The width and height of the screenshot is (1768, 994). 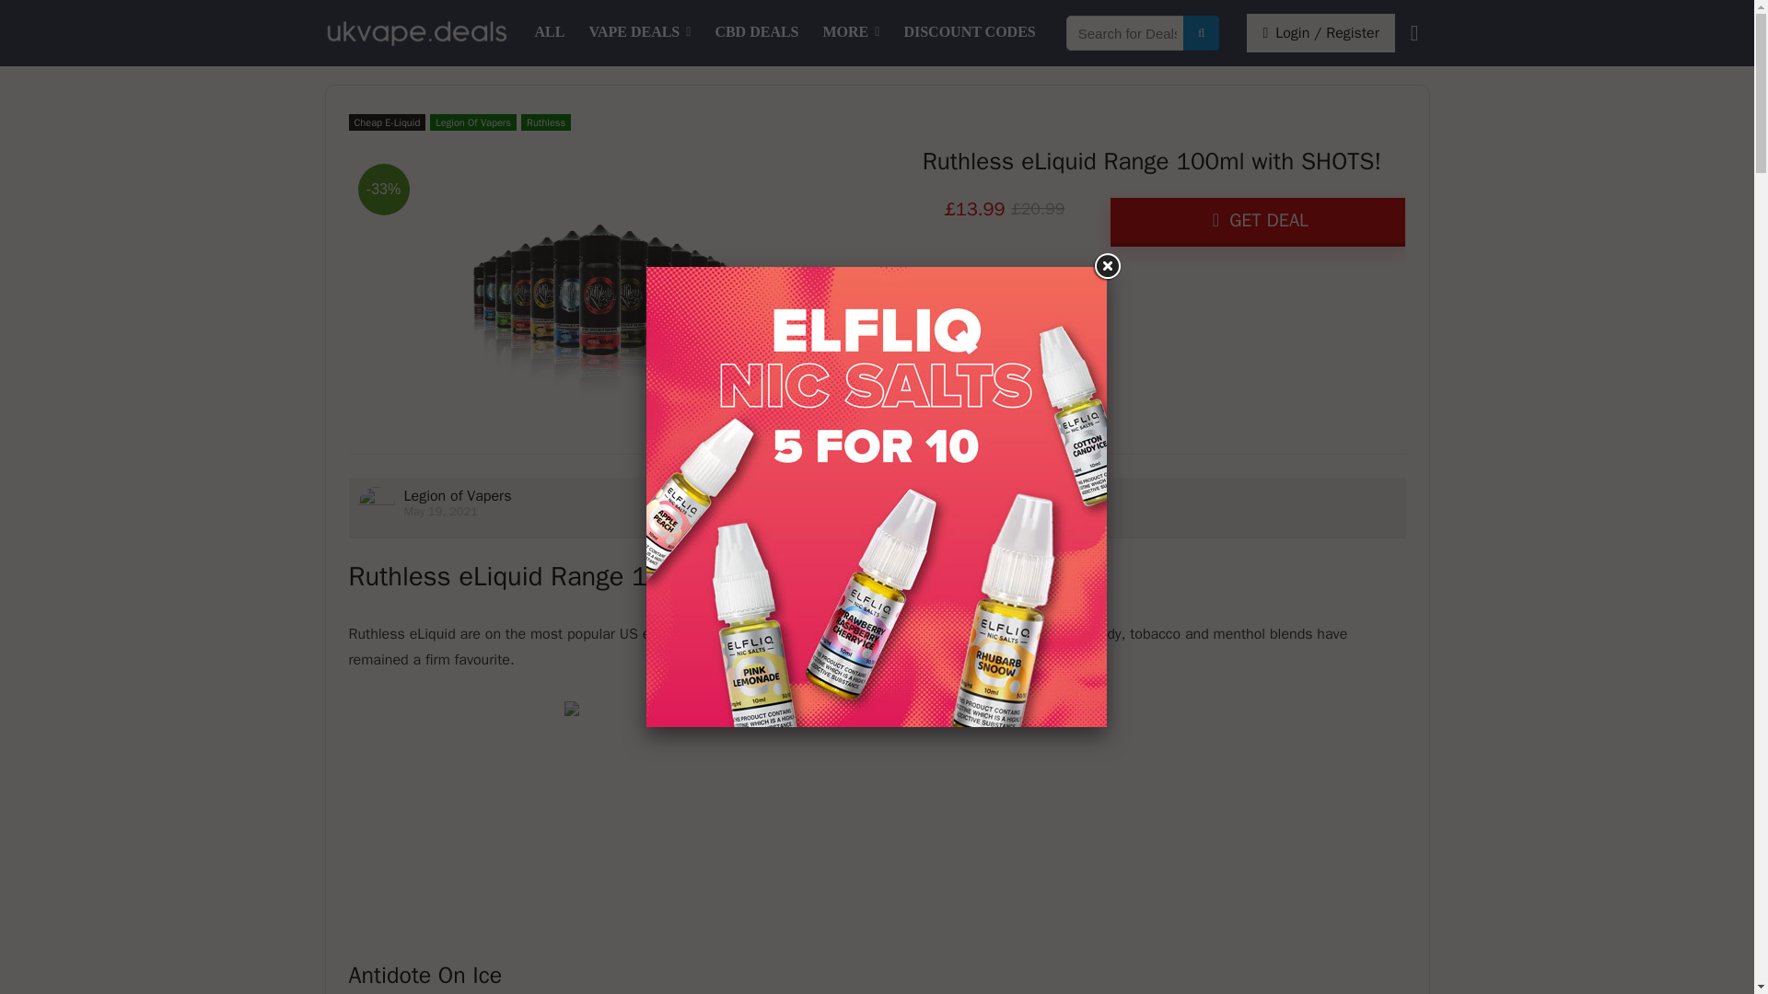 What do you see at coordinates (755, 33) in the screenshot?
I see `CBD Deals UK` at bounding box center [755, 33].